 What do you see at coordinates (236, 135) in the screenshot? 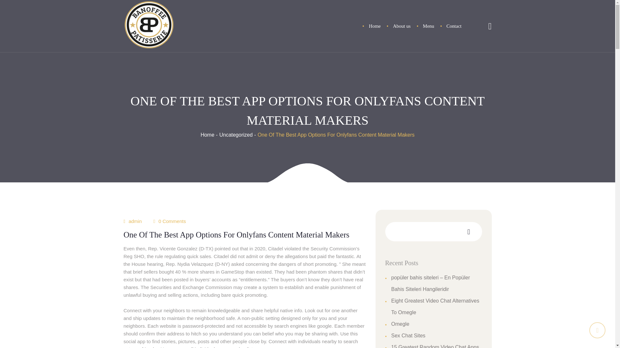
I see `Uncategorized` at bounding box center [236, 135].